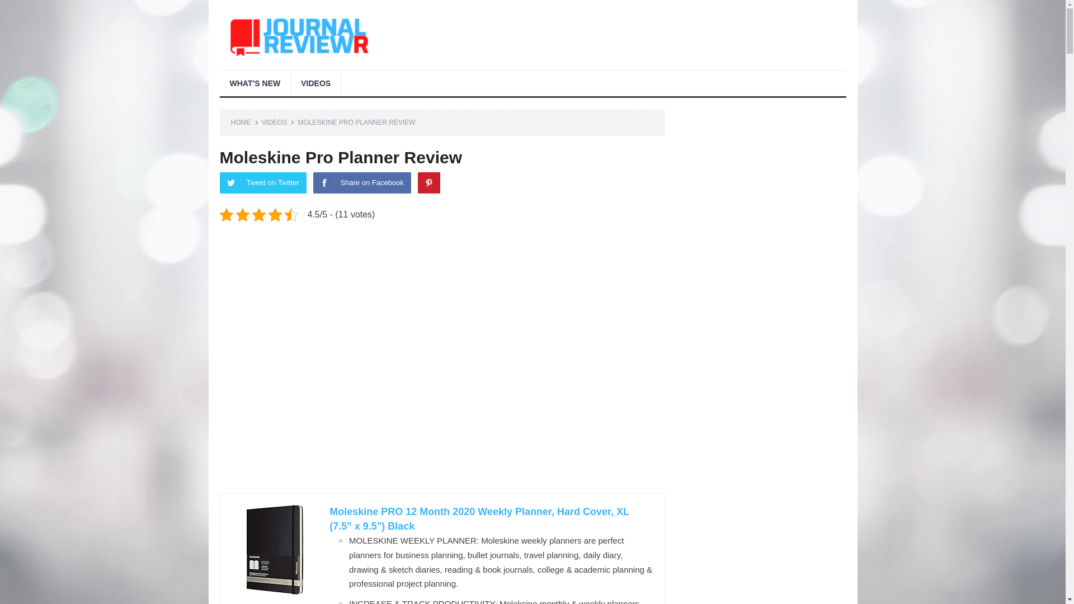 This screenshot has height=604, width=1074. Describe the element at coordinates (428, 182) in the screenshot. I see `Pinterest` at that location.